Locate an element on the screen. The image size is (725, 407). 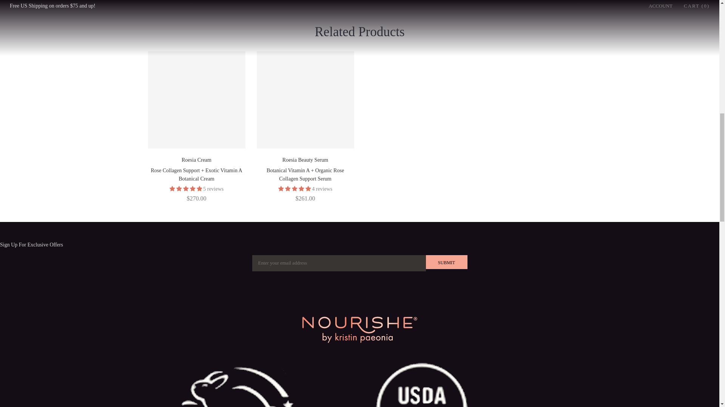
Roesia Cream is located at coordinates (196, 160).